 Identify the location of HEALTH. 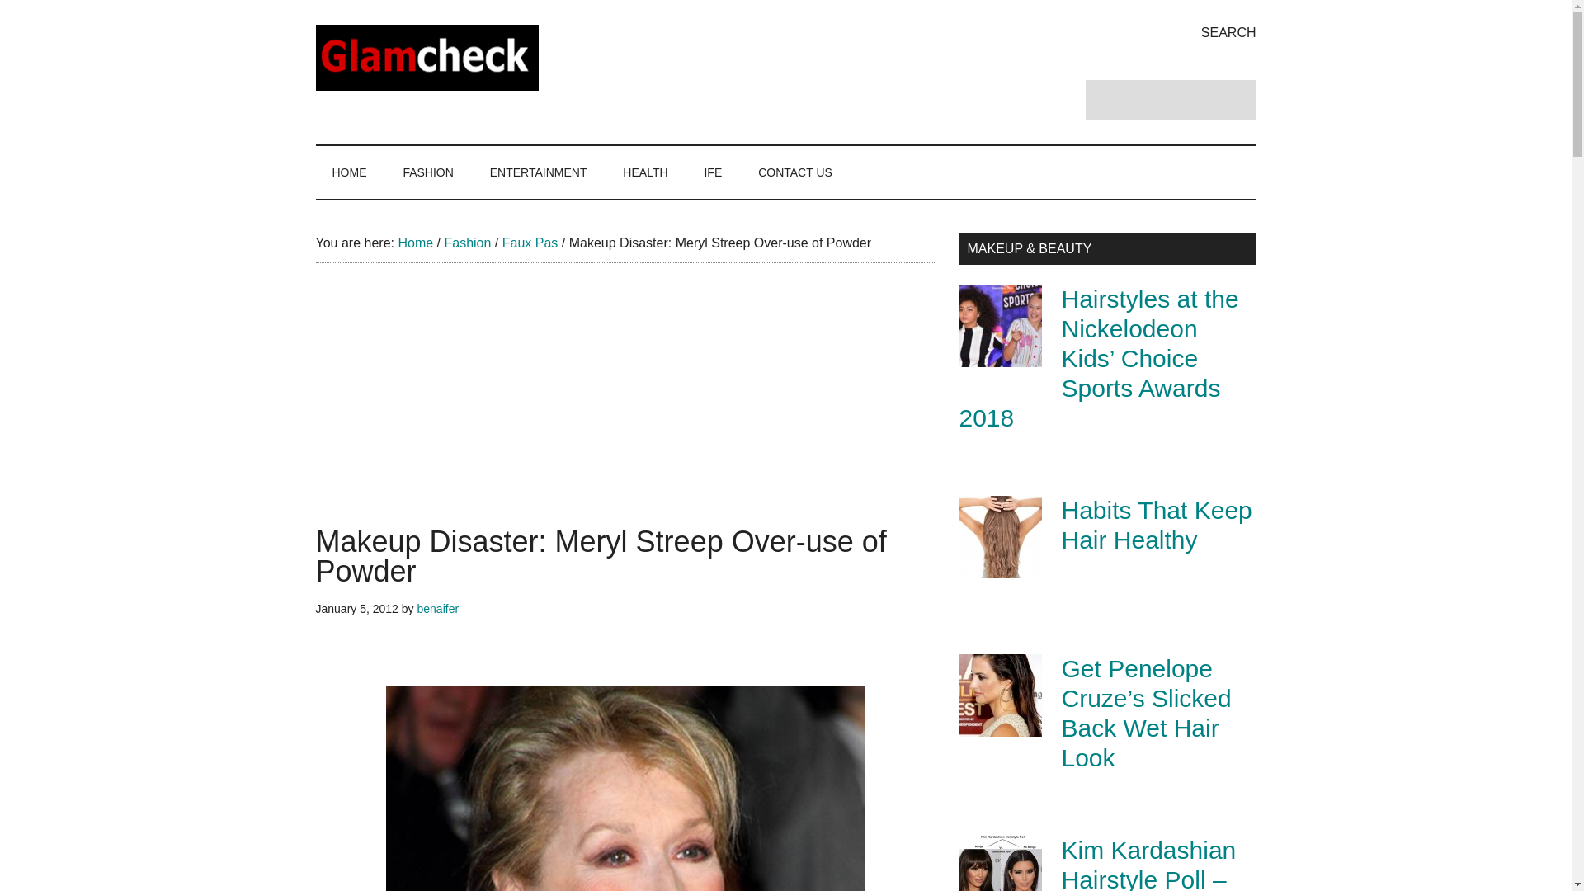
(645, 172).